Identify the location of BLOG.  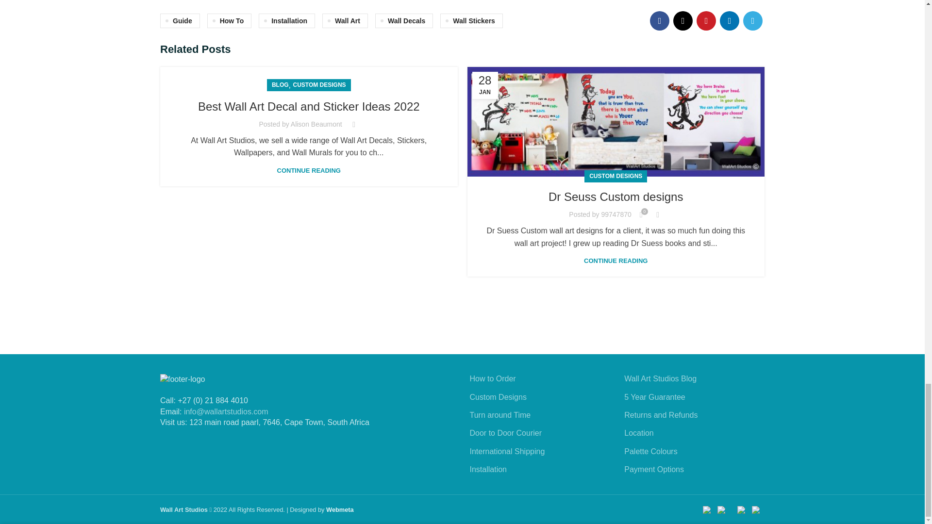
(281, 85).